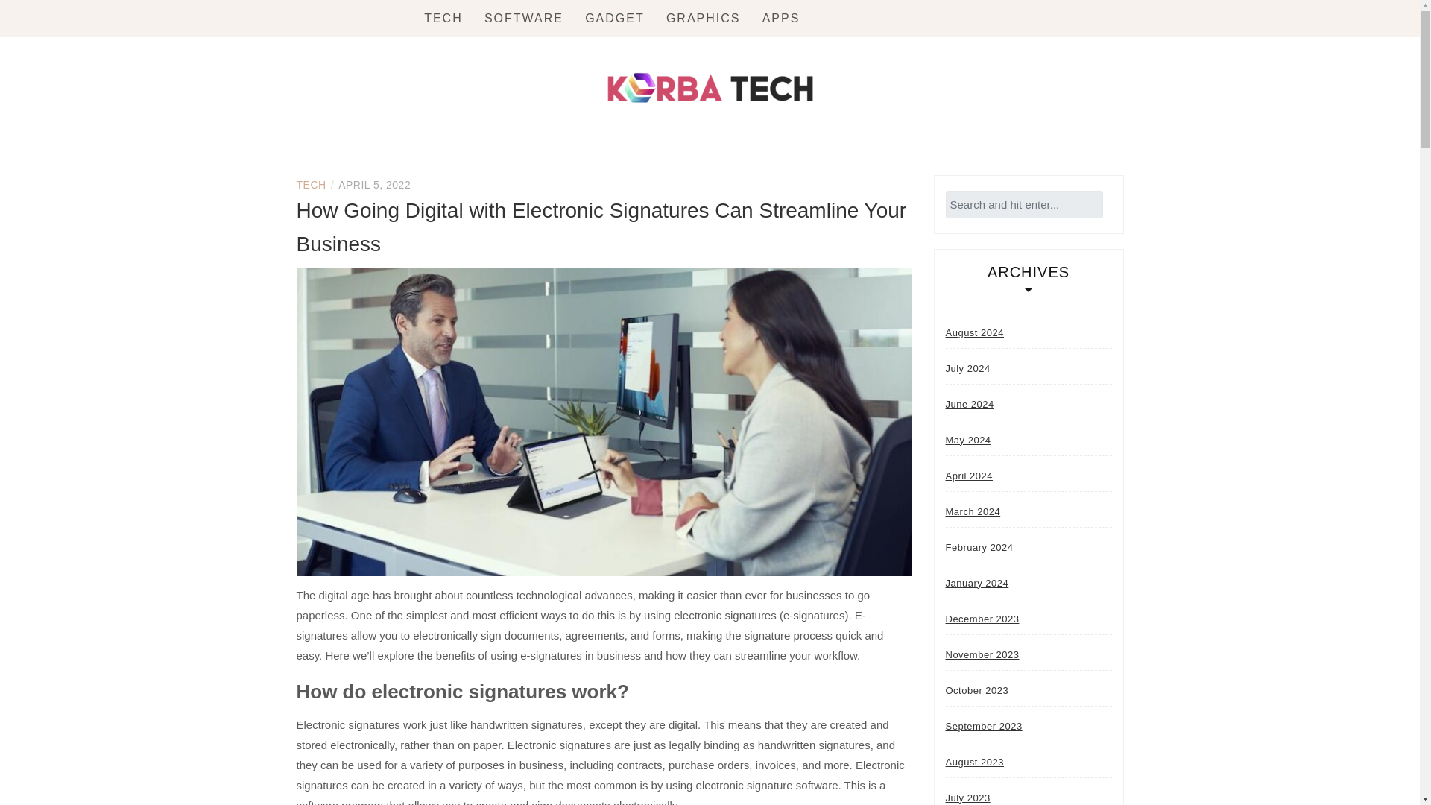 The height and width of the screenshot is (805, 1431). Describe the element at coordinates (967, 368) in the screenshot. I see `July 2024` at that location.